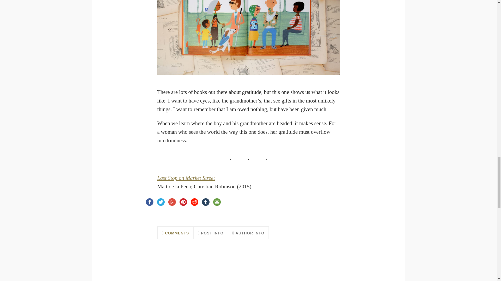  Describe the element at coordinates (161, 202) in the screenshot. I see `twitter` at that location.